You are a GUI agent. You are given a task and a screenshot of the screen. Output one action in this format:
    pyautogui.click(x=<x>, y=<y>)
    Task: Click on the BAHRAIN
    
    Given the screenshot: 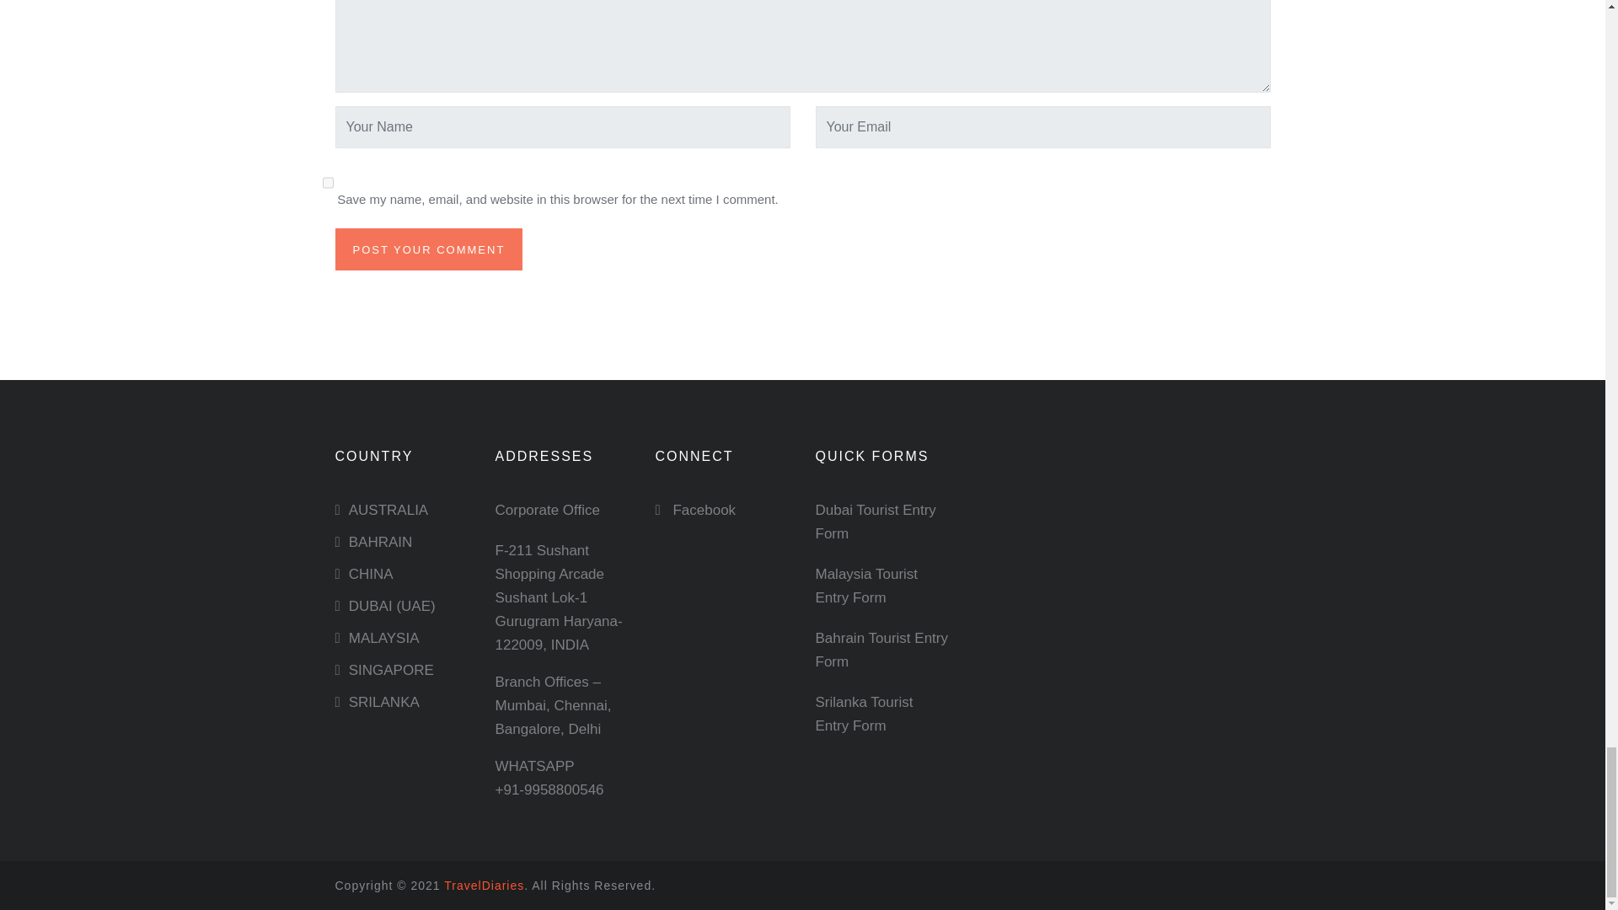 What is the action you would take?
    pyautogui.click(x=381, y=542)
    